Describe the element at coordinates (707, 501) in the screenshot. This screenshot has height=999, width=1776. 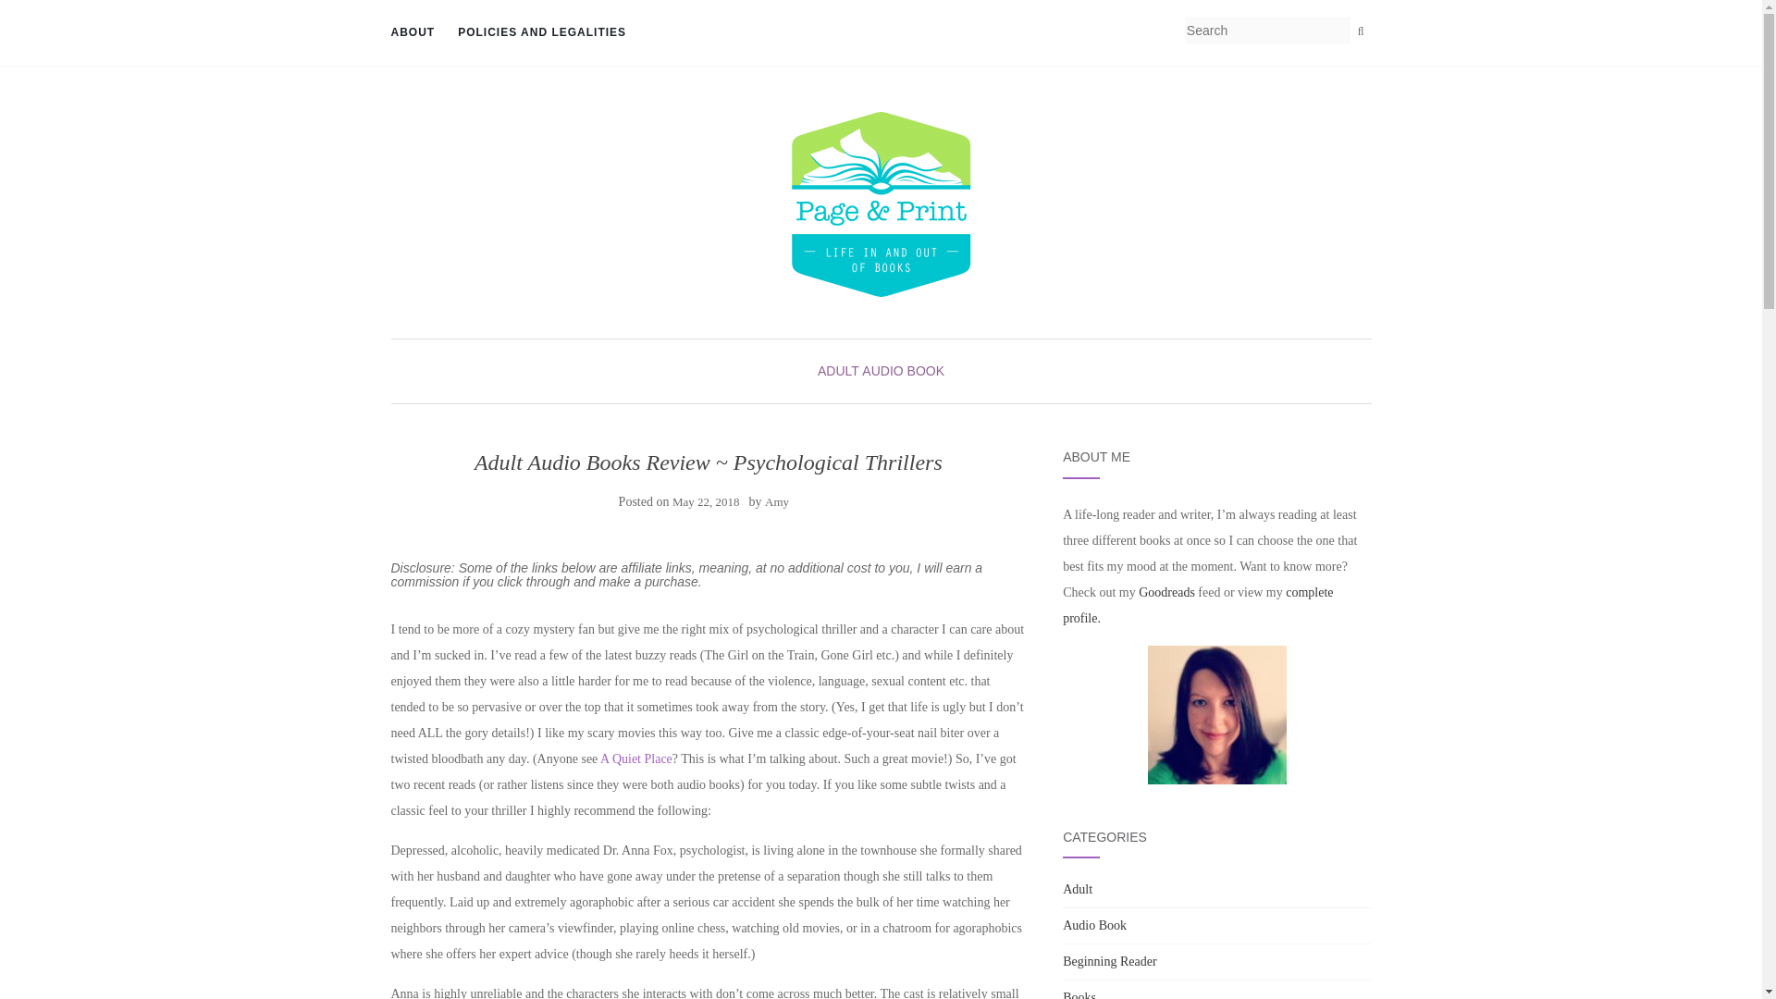
I see `May 22, 2018` at that location.